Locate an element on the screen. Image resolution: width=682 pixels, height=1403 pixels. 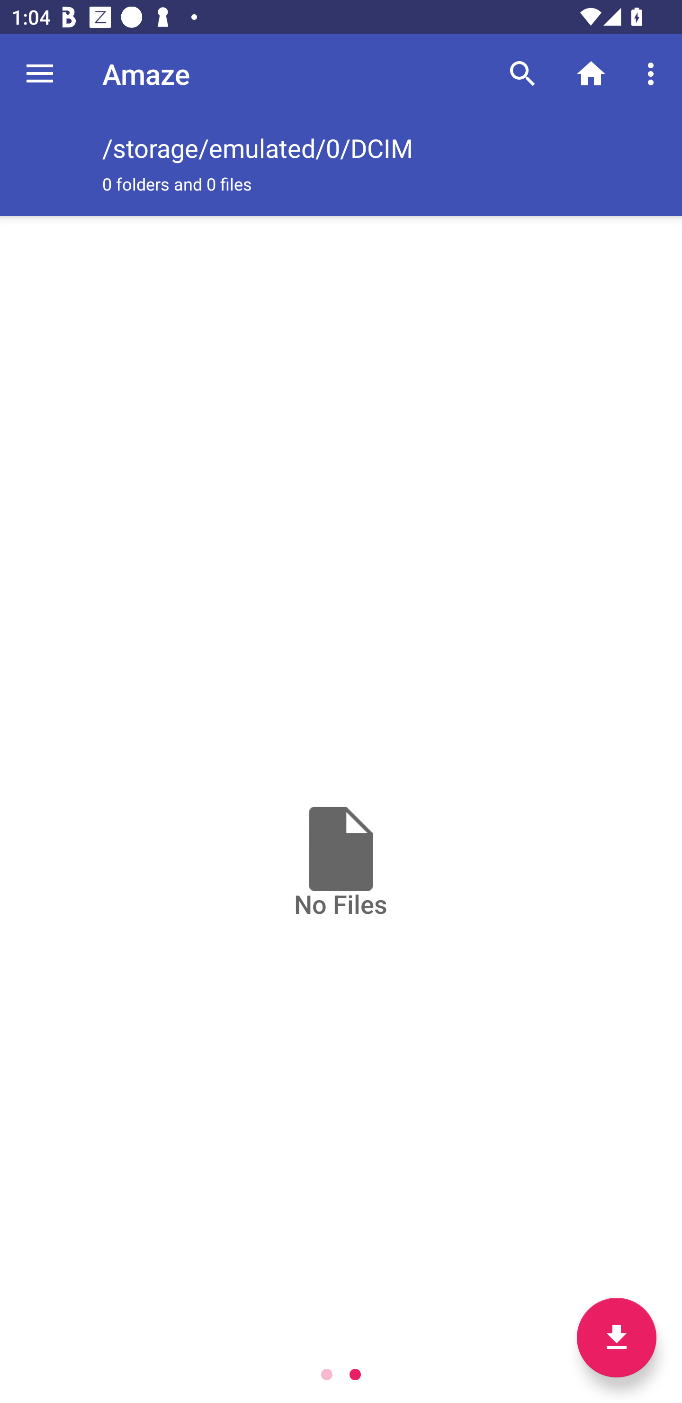
Navigate up is located at coordinates (40, 73).